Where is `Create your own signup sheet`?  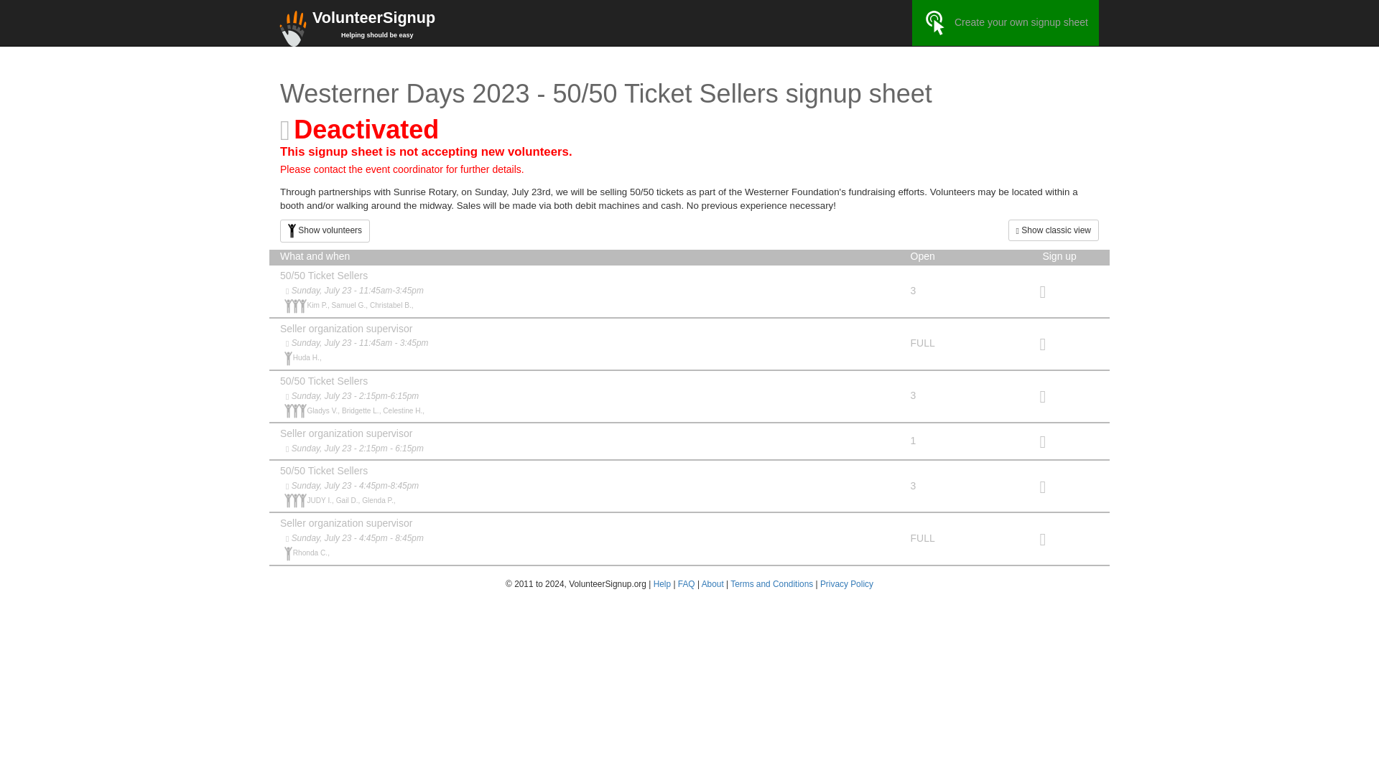 Create your own signup sheet is located at coordinates (1006, 23).